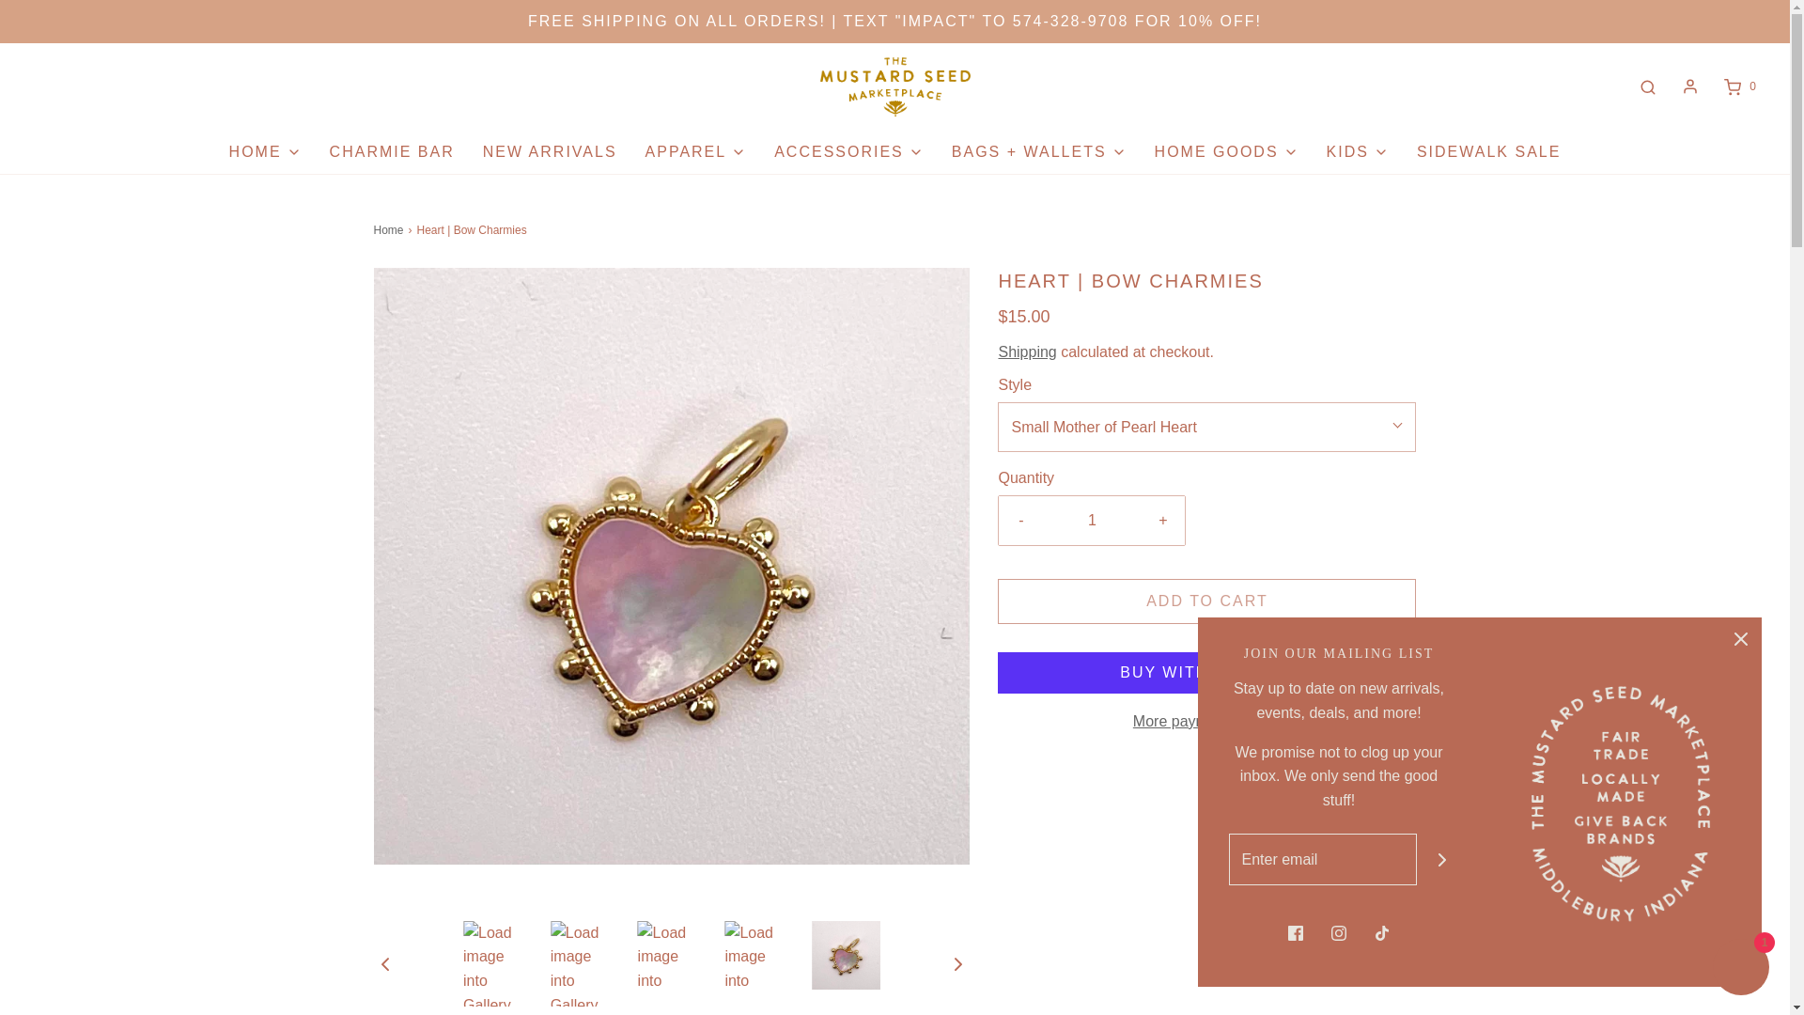  What do you see at coordinates (1689, 86) in the screenshot?
I see `Log in` at bounding box center [1689, 86].